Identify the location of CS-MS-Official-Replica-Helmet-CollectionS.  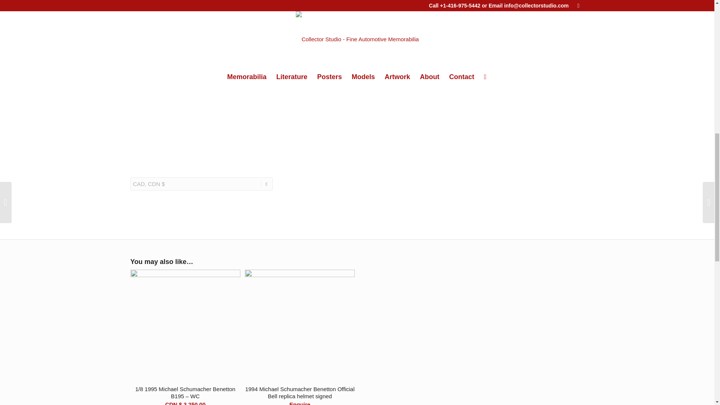
(205, 112).